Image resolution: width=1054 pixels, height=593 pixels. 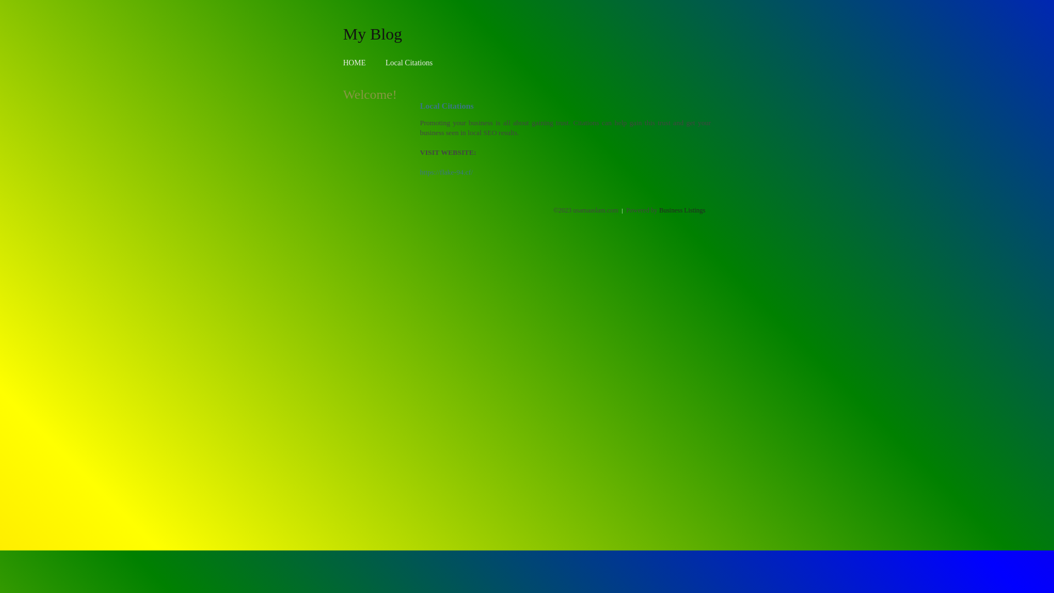 I want to click on Business Listings, so click(x=682, y=210).